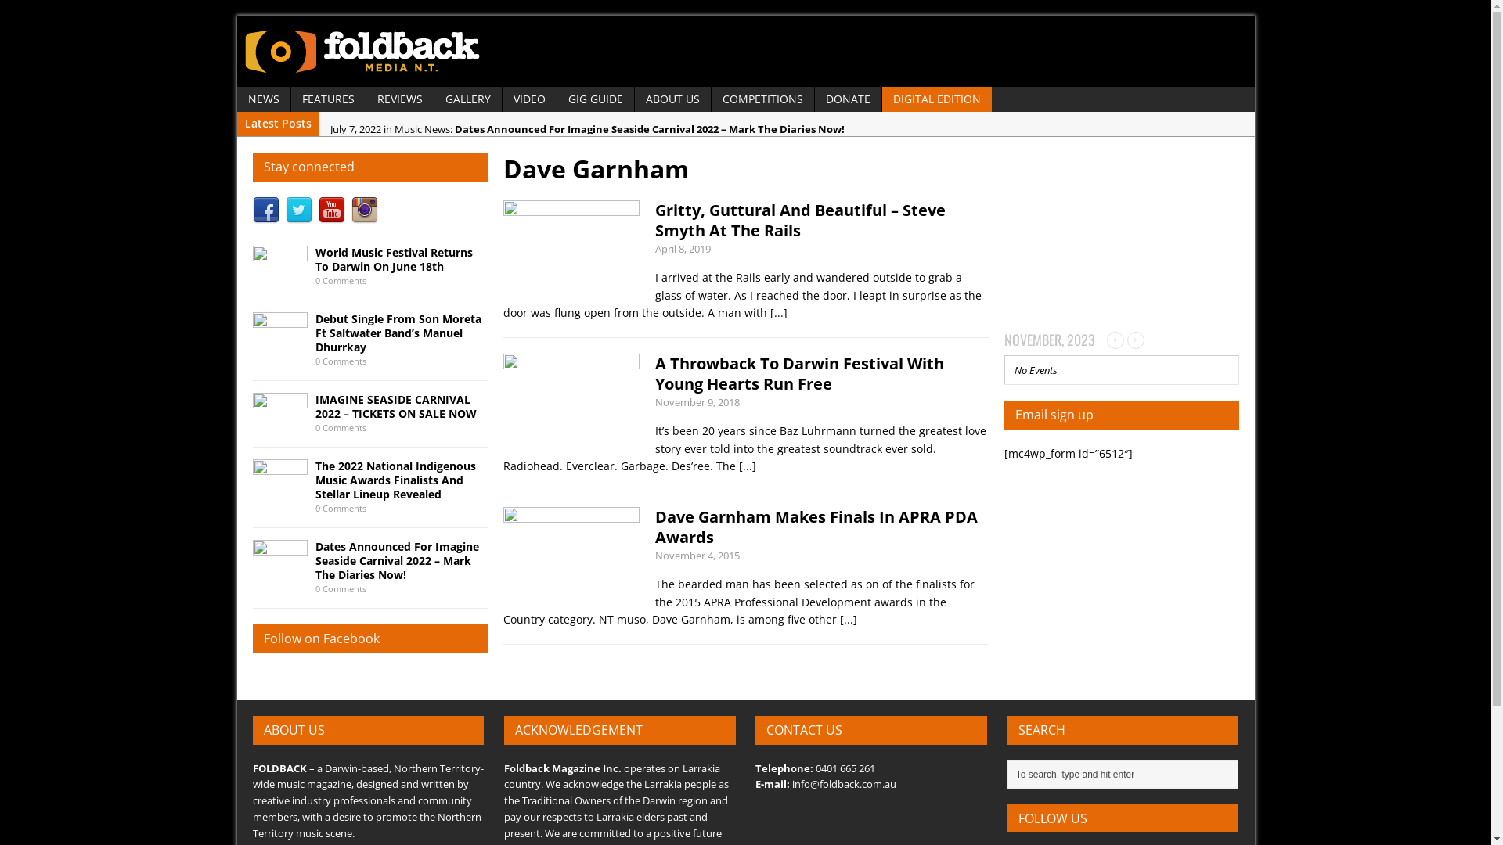 This screenshot has width=1503, height=845. What do you see at coordinates (816, 527) in the screenshot?
I see `Dave Garnham Makes Finals In APRA PDA Awards` at bounding box center [816, 527].